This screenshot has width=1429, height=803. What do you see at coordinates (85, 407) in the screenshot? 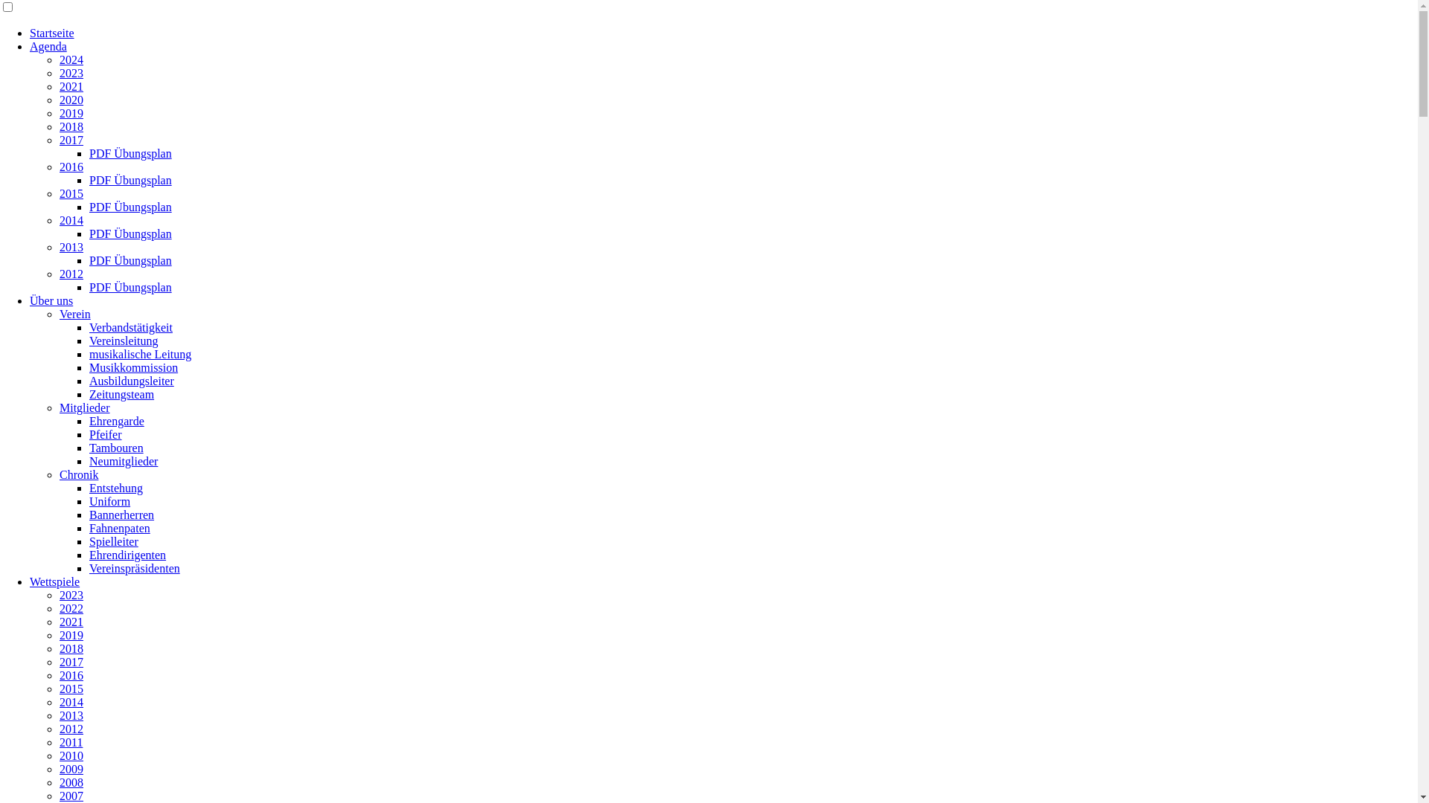
I see `Mitglieder` at bounding box center [85, 407].